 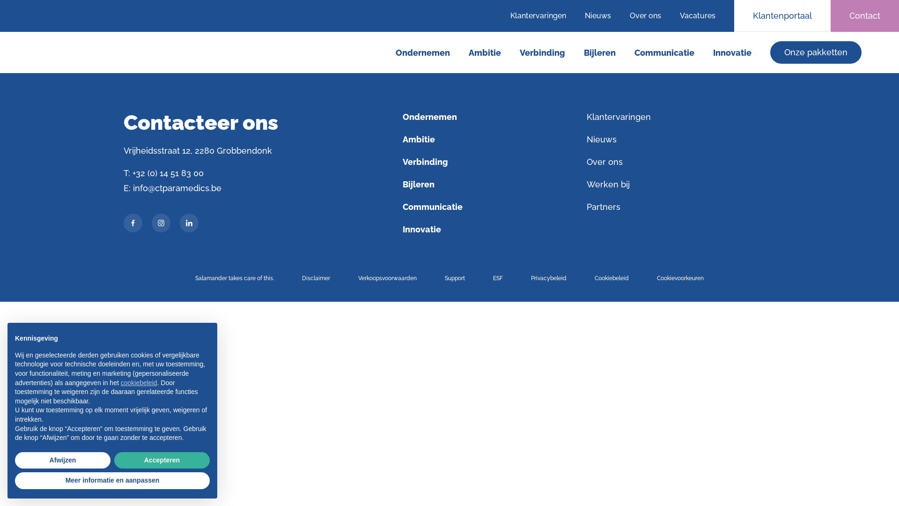 What do you see at coordinates (422, 230) in the screenshot?
I see `Innovatie` at bounding box center [422, 230].